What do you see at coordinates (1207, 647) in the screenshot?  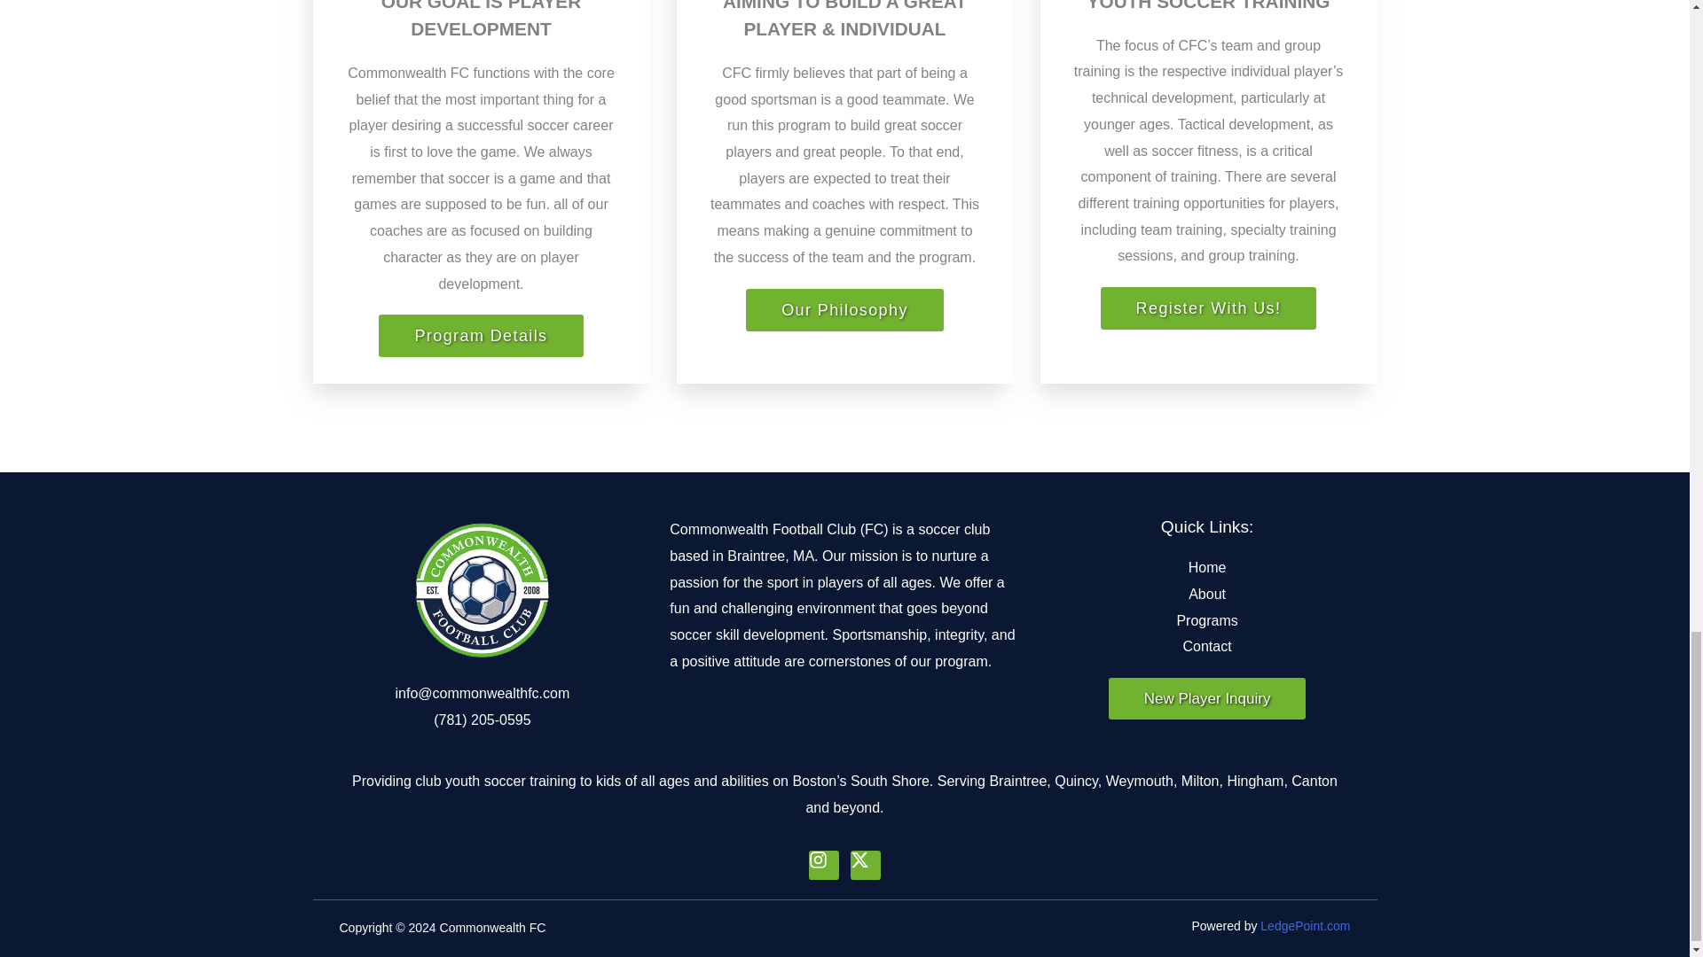 I see `Contact` at bounding box center [1207, 647].